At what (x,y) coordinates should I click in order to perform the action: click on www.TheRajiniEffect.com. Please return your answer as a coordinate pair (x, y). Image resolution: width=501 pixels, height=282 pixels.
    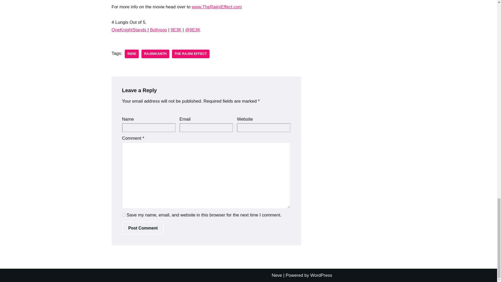
    Looking at the image, I should click on (217, 7).